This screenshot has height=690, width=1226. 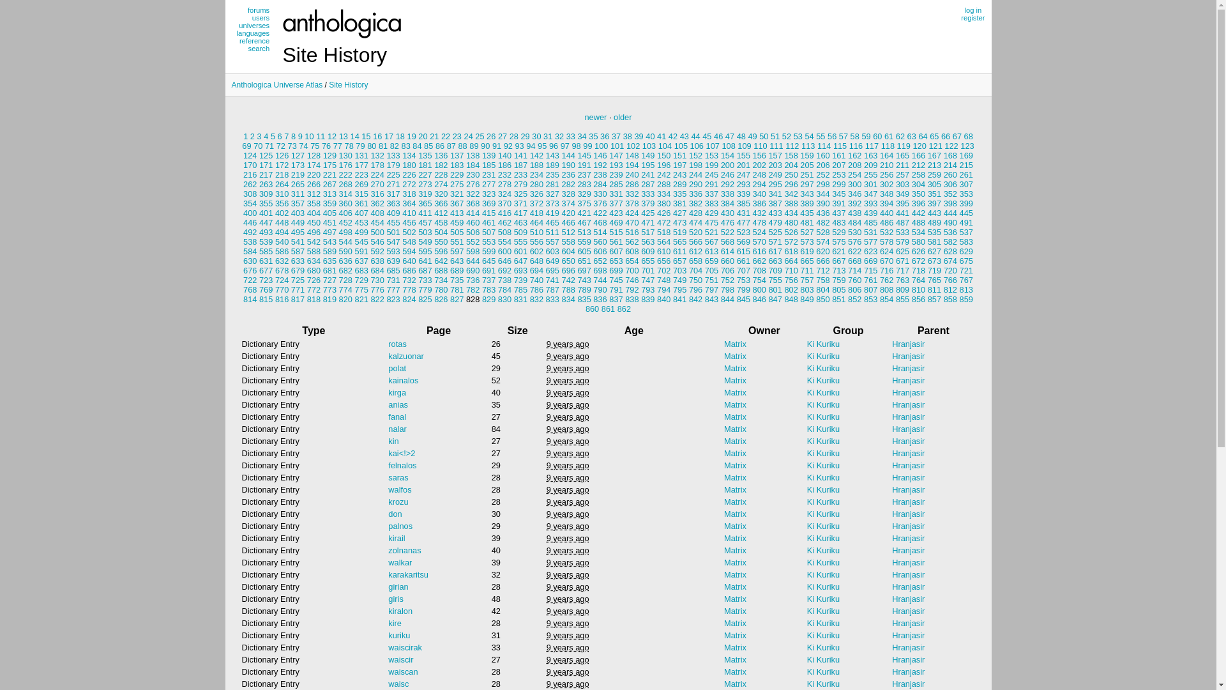 What do you see at coordinates (950, 203) in the screenshot?
I see `398` at bounding box center [950, 203].